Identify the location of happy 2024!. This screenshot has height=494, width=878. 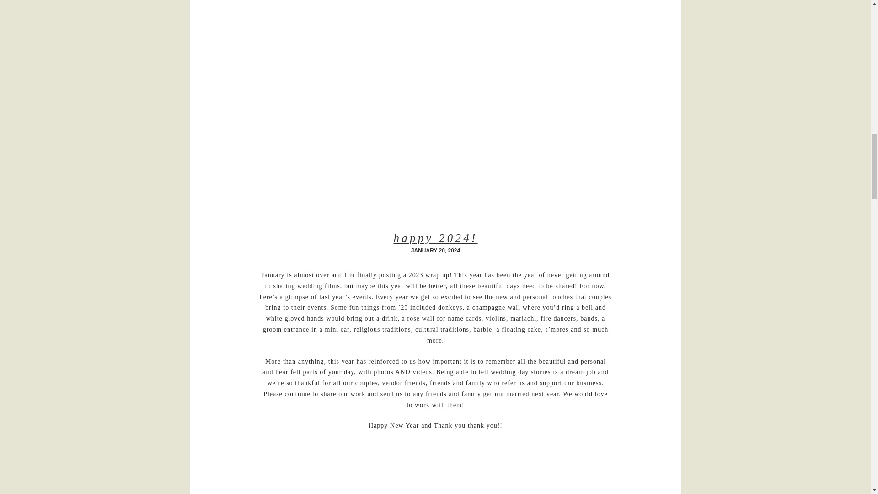
(435, 238).